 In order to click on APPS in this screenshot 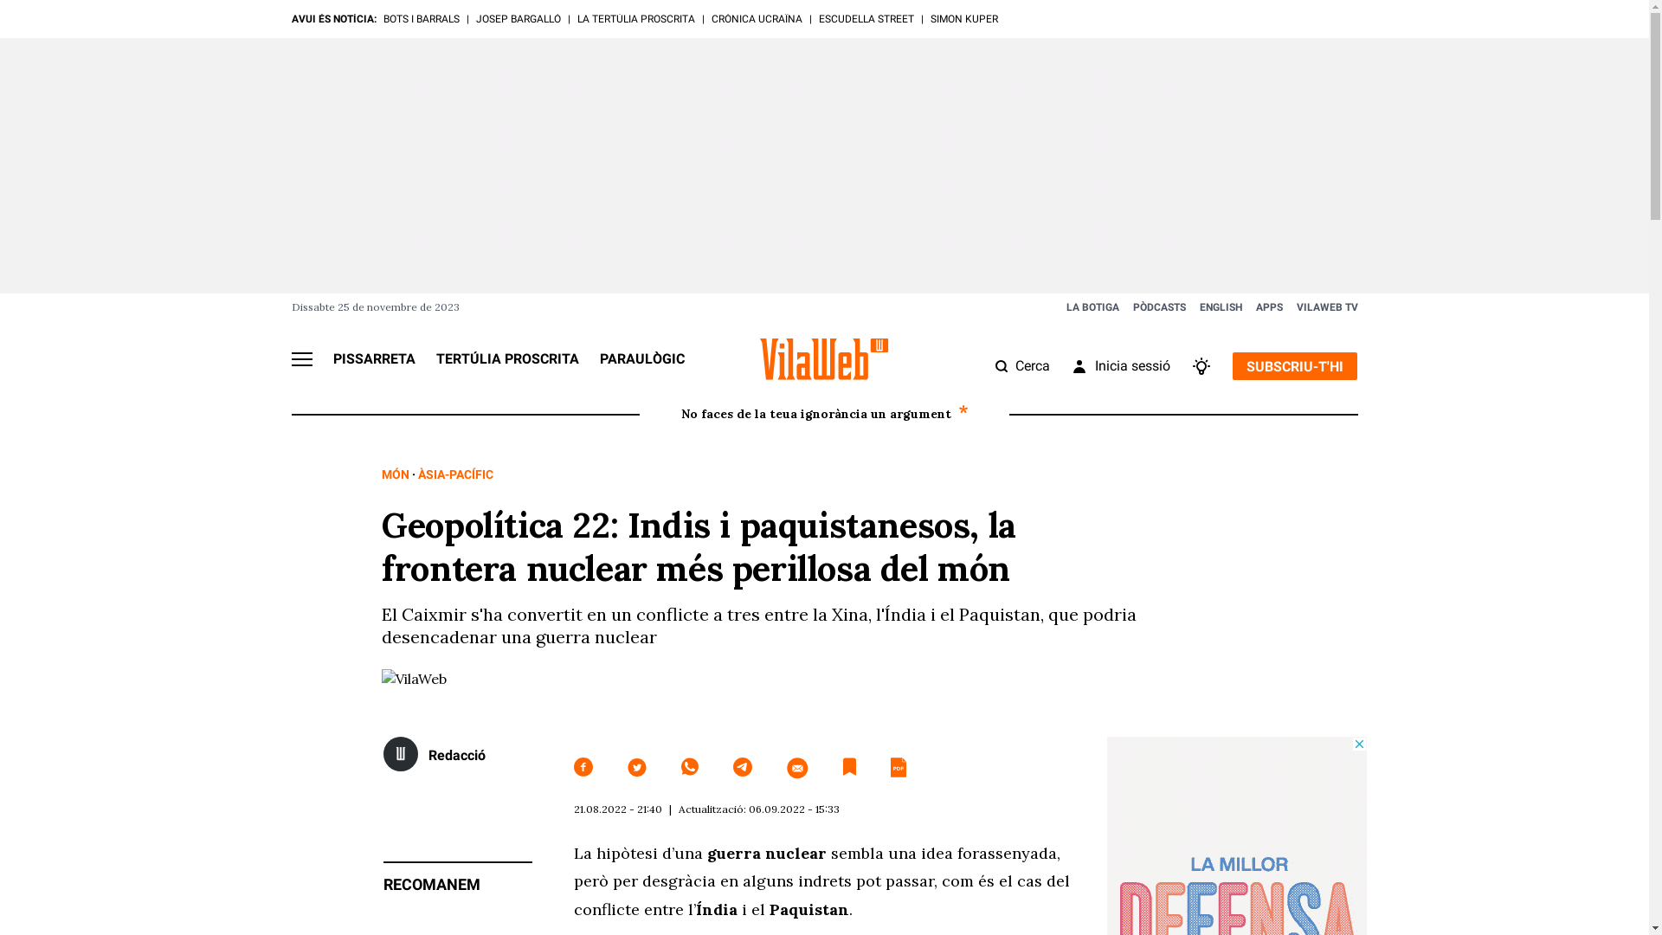, I will do `click(1269, 307)`.